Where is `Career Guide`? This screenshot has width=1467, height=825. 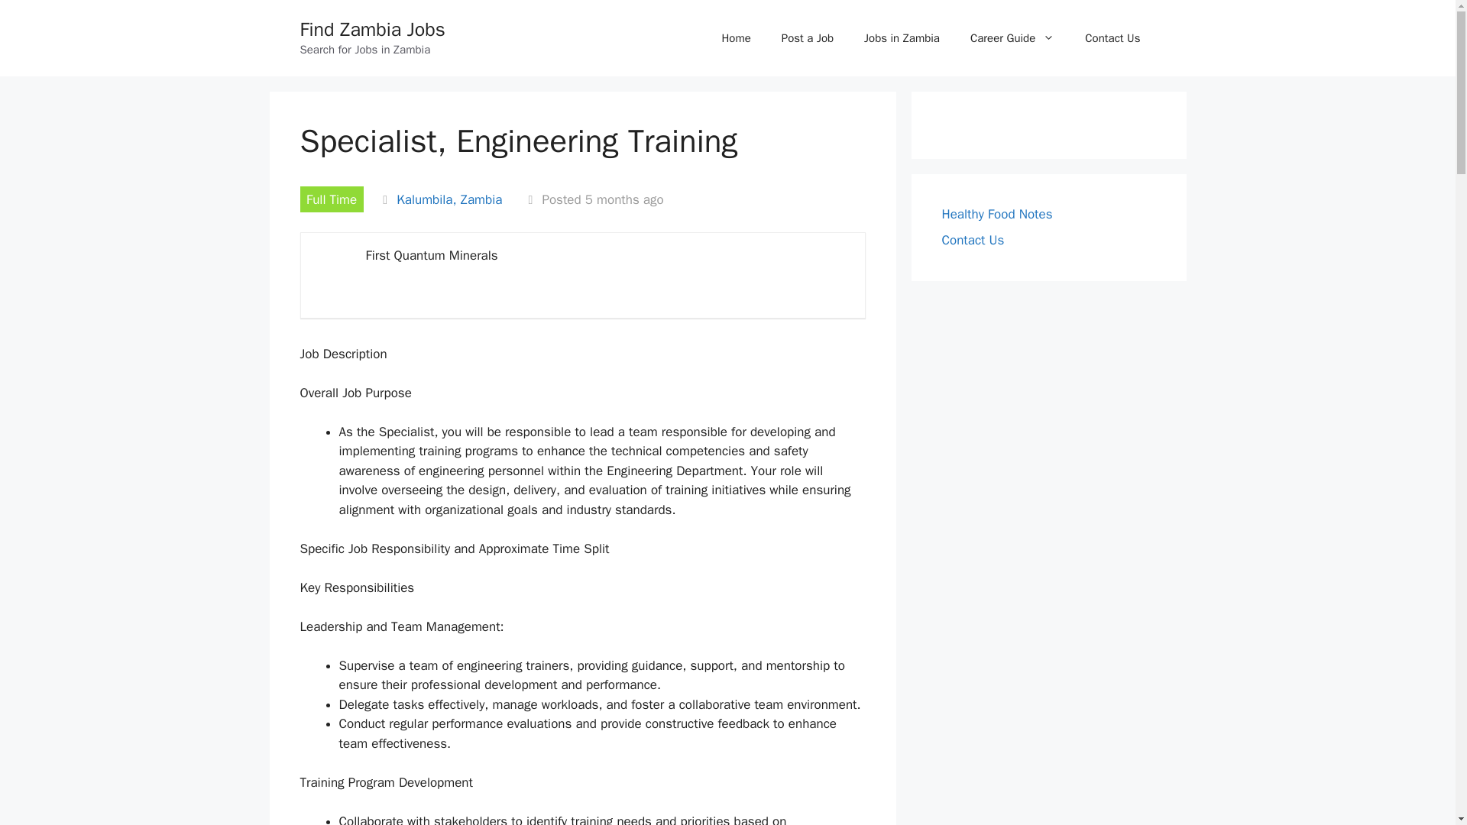 Career Guide is located at coordinates (1012, 38).